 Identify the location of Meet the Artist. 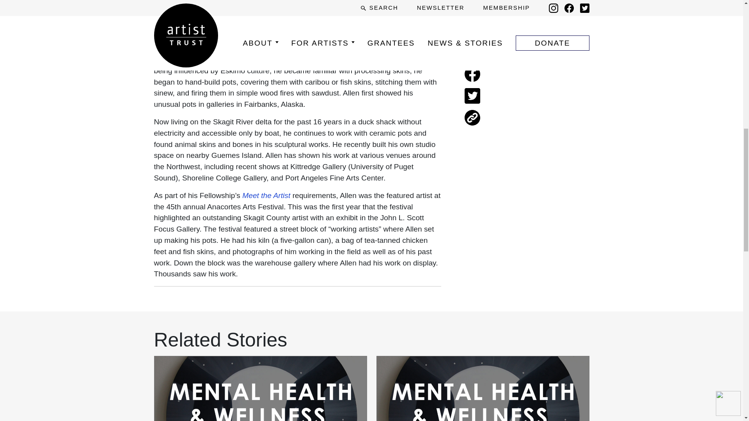
(267, 195).